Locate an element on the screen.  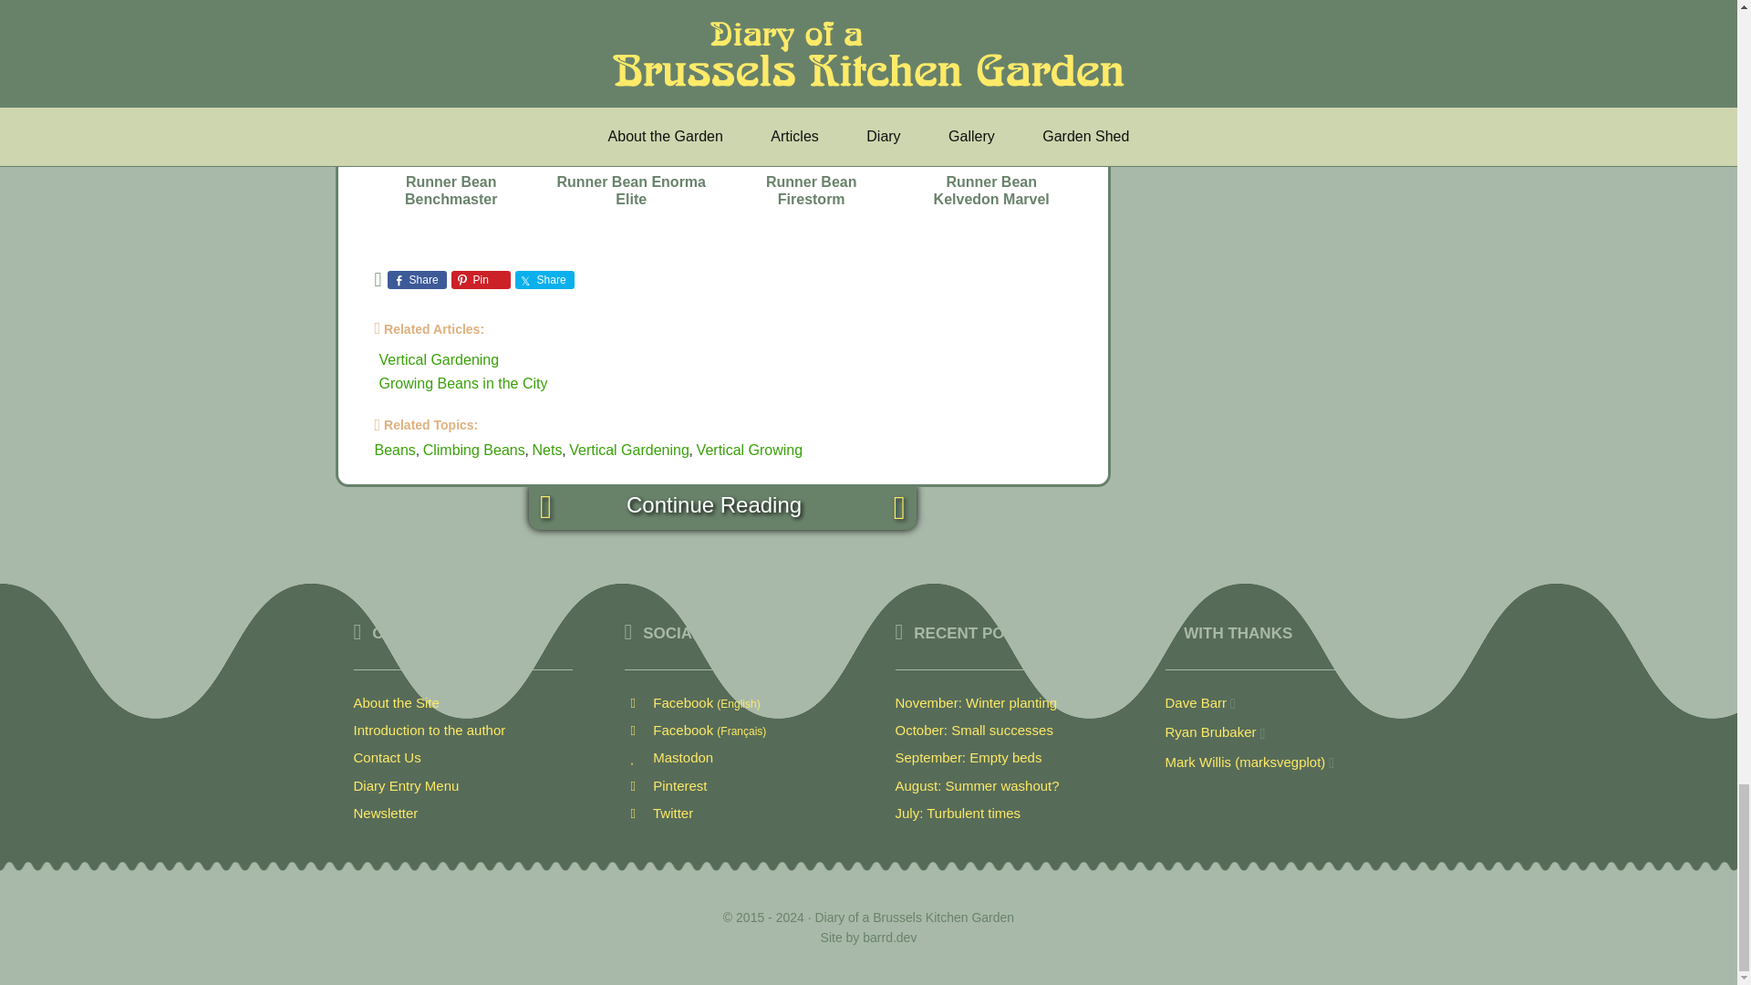
Twitter is located at coordinates (658, 813).